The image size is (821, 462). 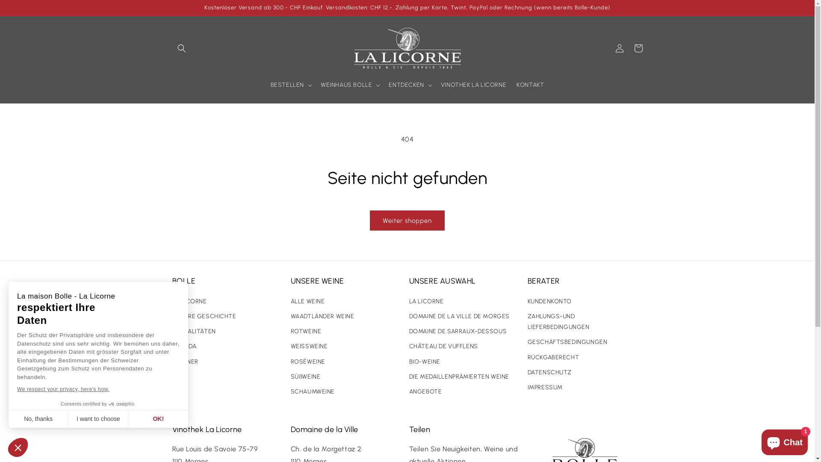 I want to click on Warenkorb, so click(x=638, y=48).